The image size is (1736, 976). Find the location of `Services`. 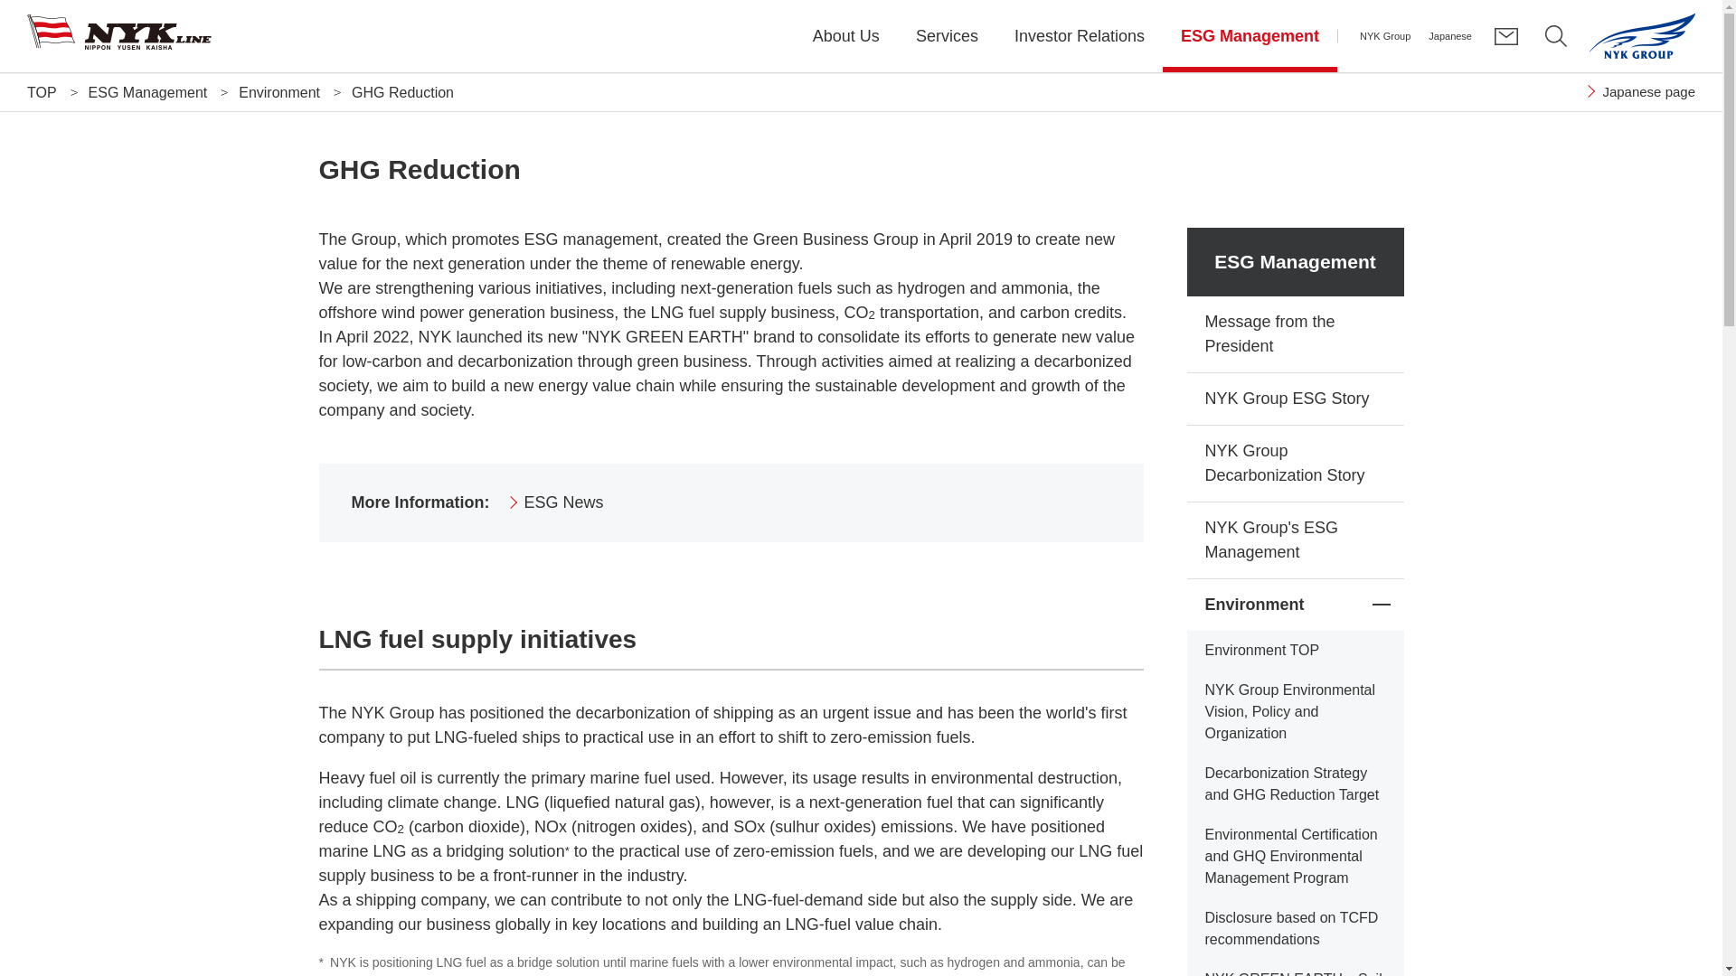

Services is located at coordinates (947, 36).